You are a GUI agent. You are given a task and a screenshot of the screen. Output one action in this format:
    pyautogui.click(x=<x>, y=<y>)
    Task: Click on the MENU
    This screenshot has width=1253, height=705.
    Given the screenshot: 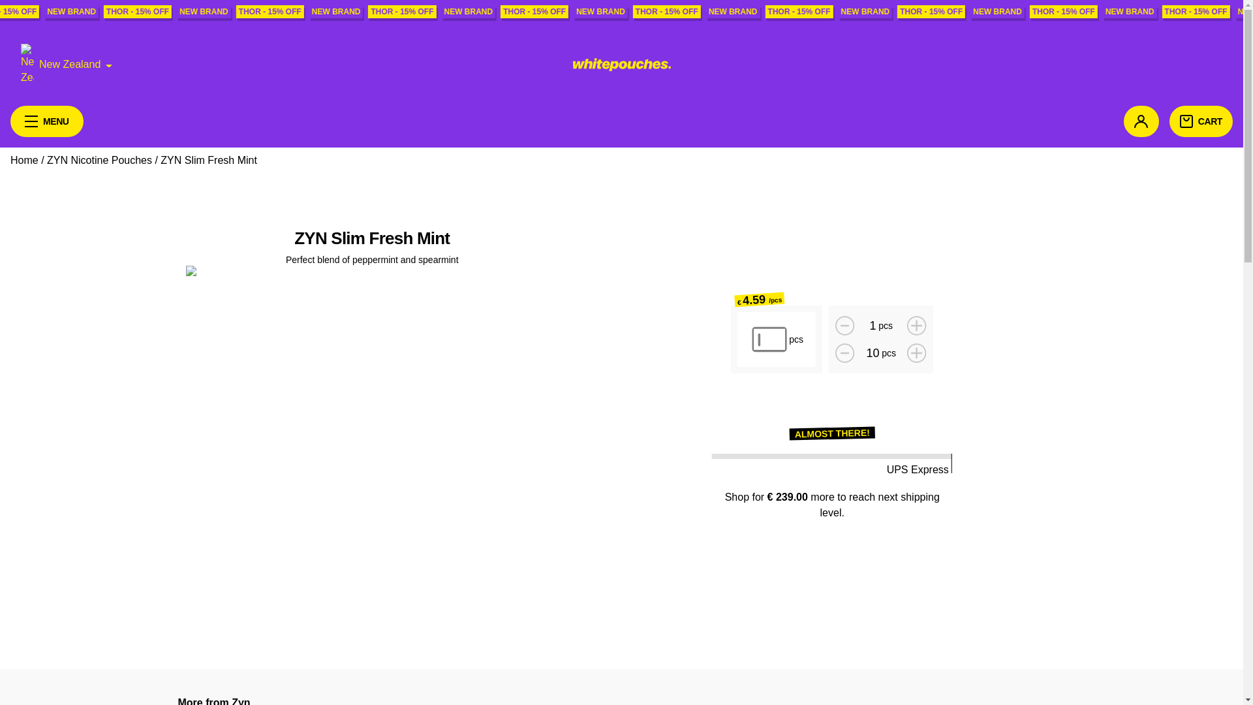 What is the action you would take?
    pyautogui.click(x=47, y=121)
    